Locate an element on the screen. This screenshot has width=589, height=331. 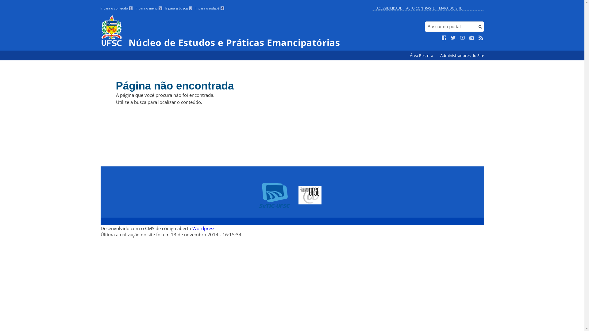
ALTO CONTRASTE is located at coordinates (420, 8).